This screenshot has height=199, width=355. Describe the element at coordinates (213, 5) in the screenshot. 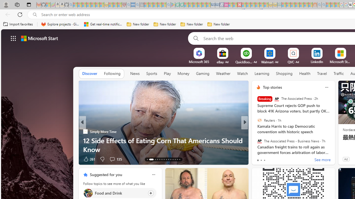

I see `Cheap Car Rentals - Save70.com - Sleeping` at that location.